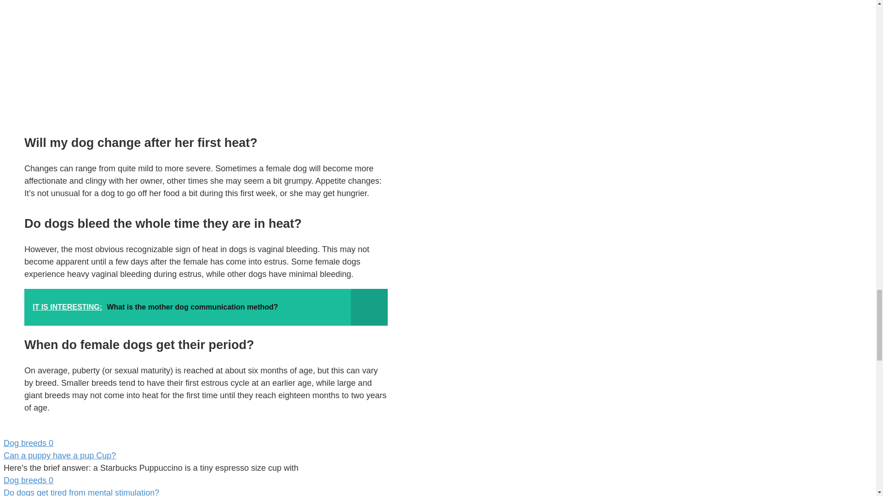 This screenshot has width=883, height=496. I want to click on Do dogs get tired from mental stimulation?, so click(81, 492).